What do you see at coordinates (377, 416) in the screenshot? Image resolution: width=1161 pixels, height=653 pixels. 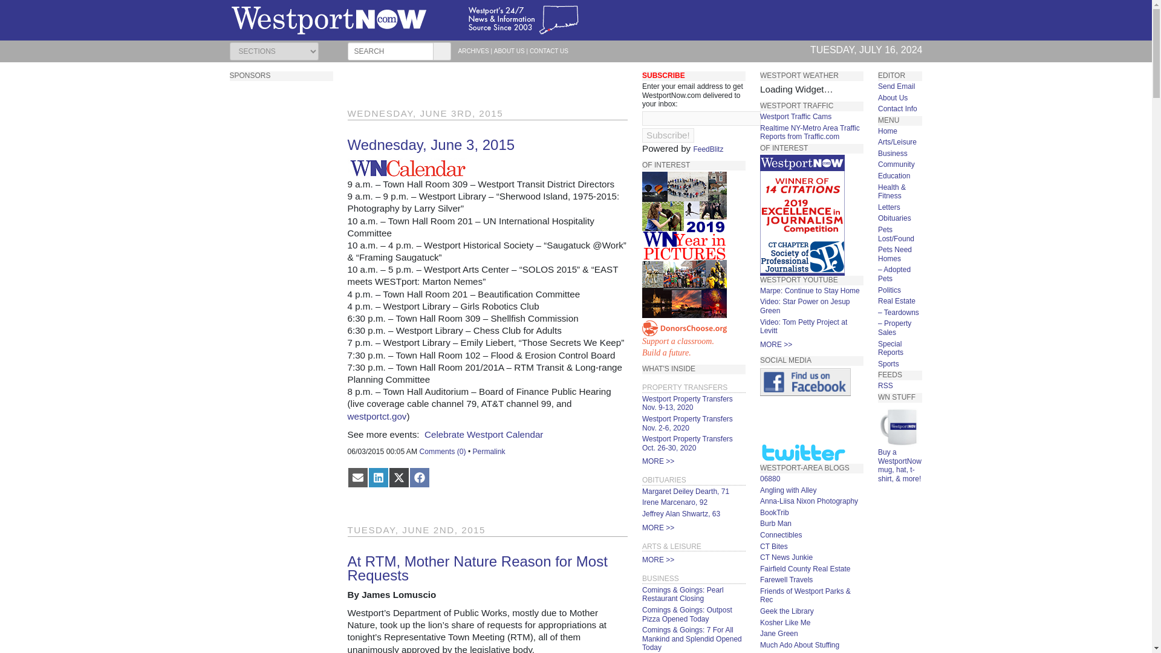 I see `westportct.gov` at bounding box center [377, 416].